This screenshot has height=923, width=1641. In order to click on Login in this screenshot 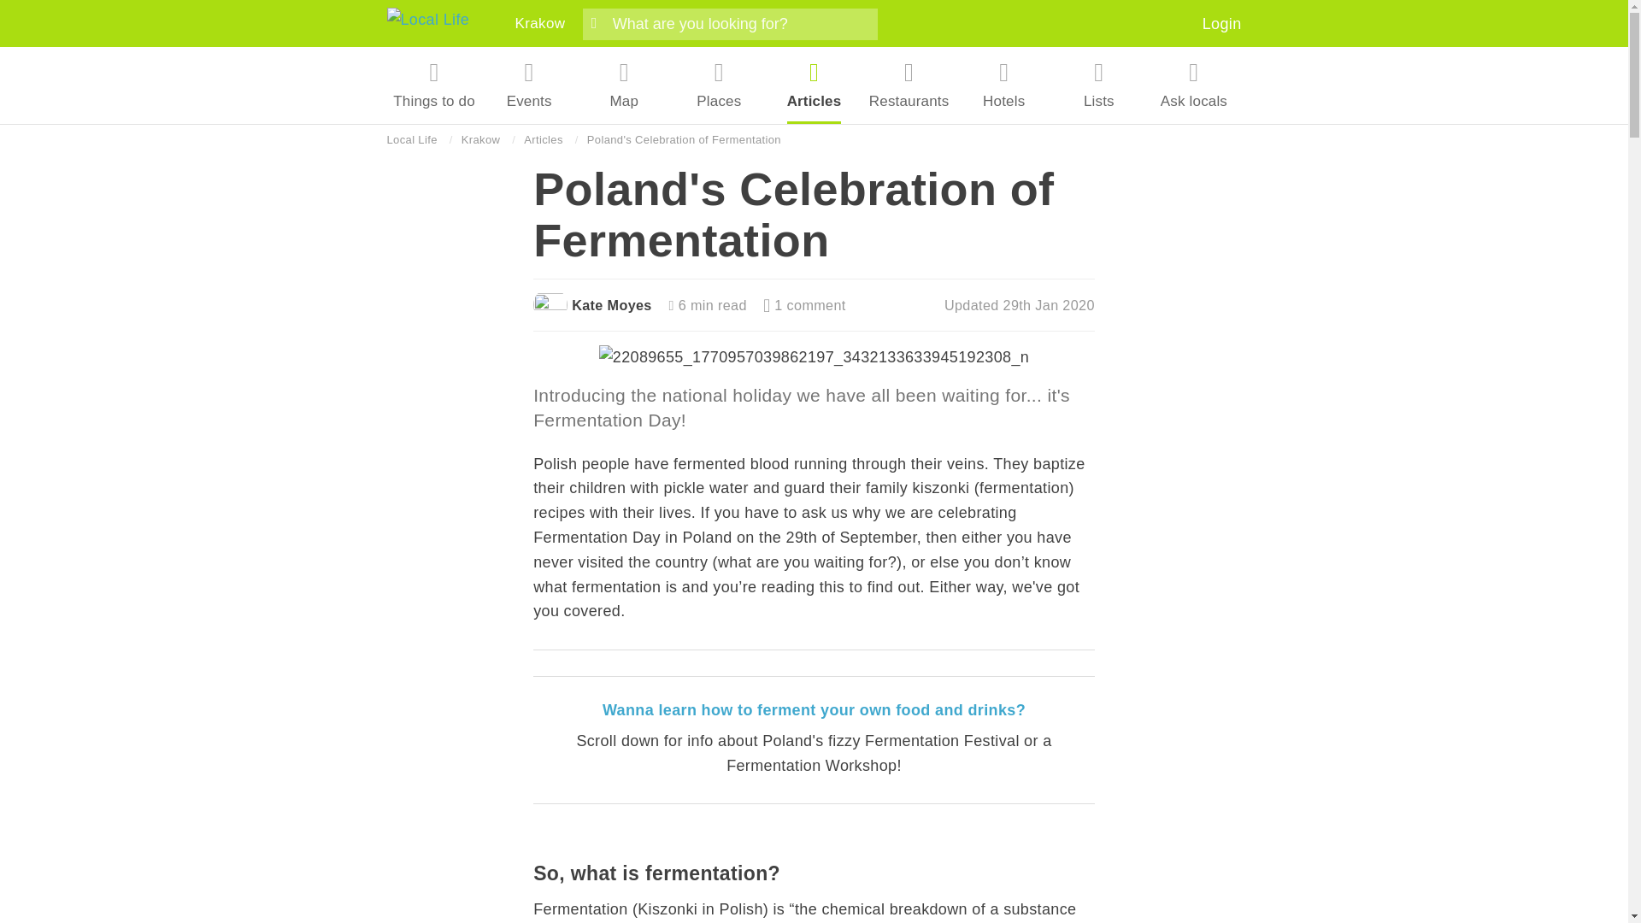, I will do `click(1222, 24)`.